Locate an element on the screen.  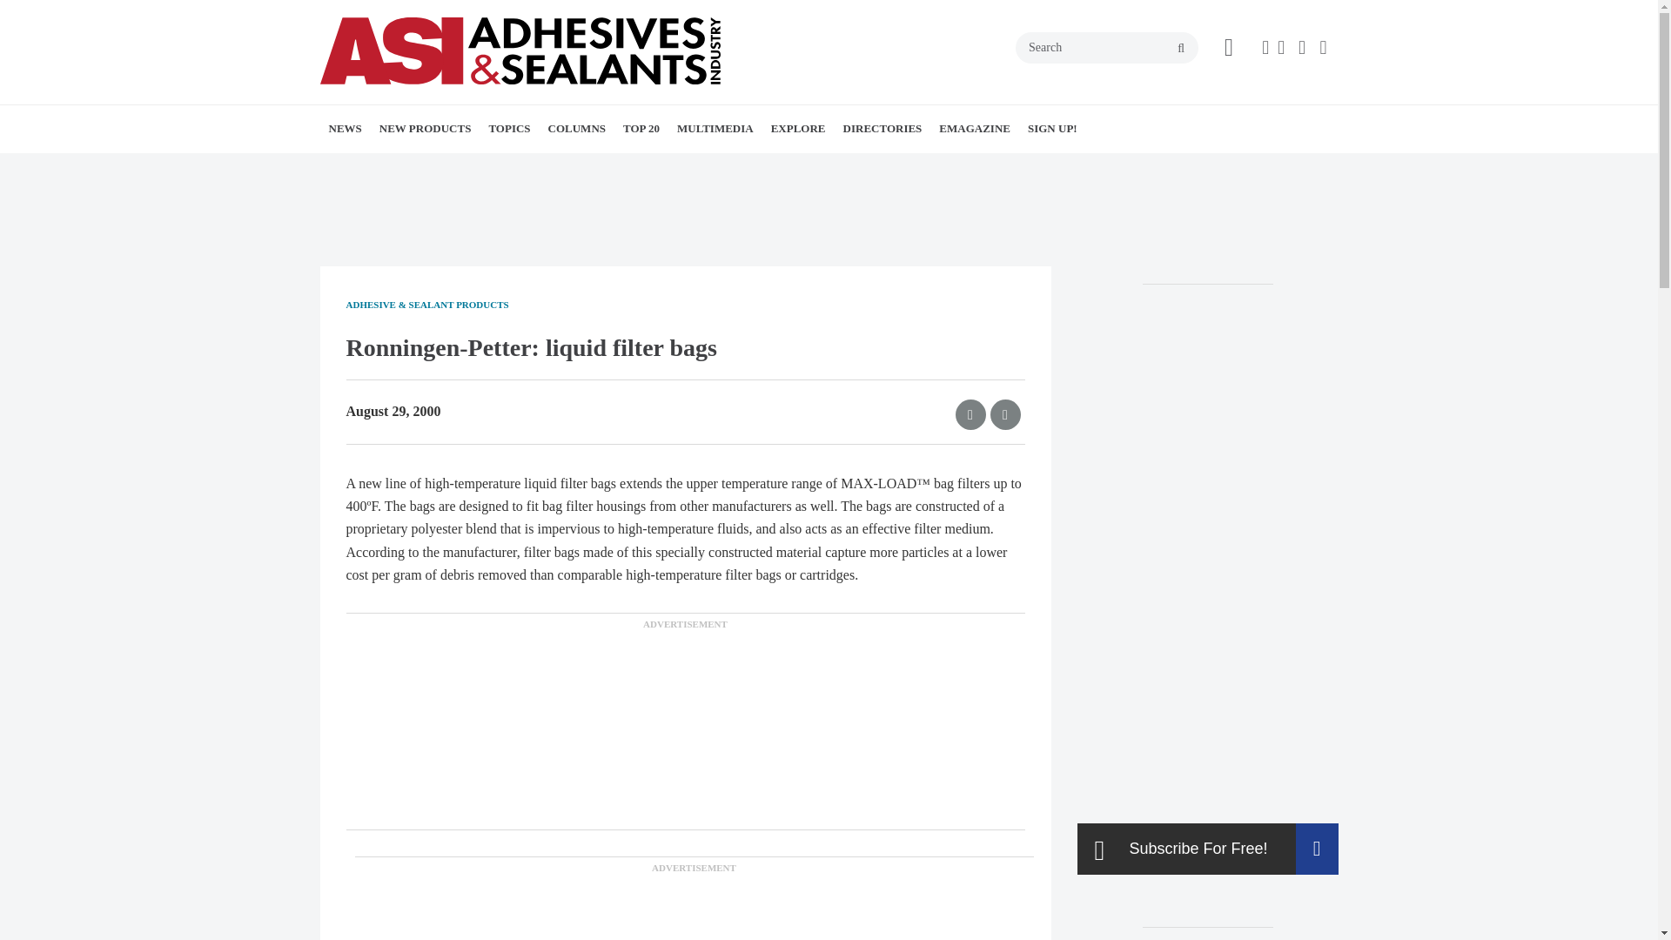
NEWS is located at coordinates (346, 128).